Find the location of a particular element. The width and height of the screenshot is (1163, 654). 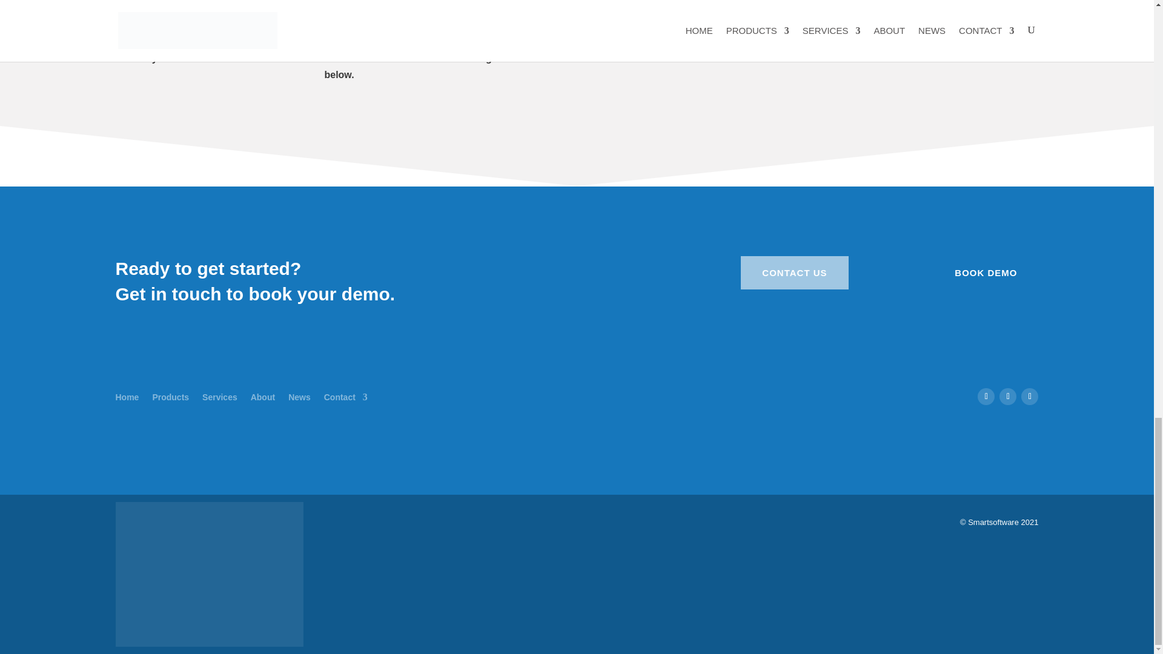

Home is located at coordinates (127, 395).